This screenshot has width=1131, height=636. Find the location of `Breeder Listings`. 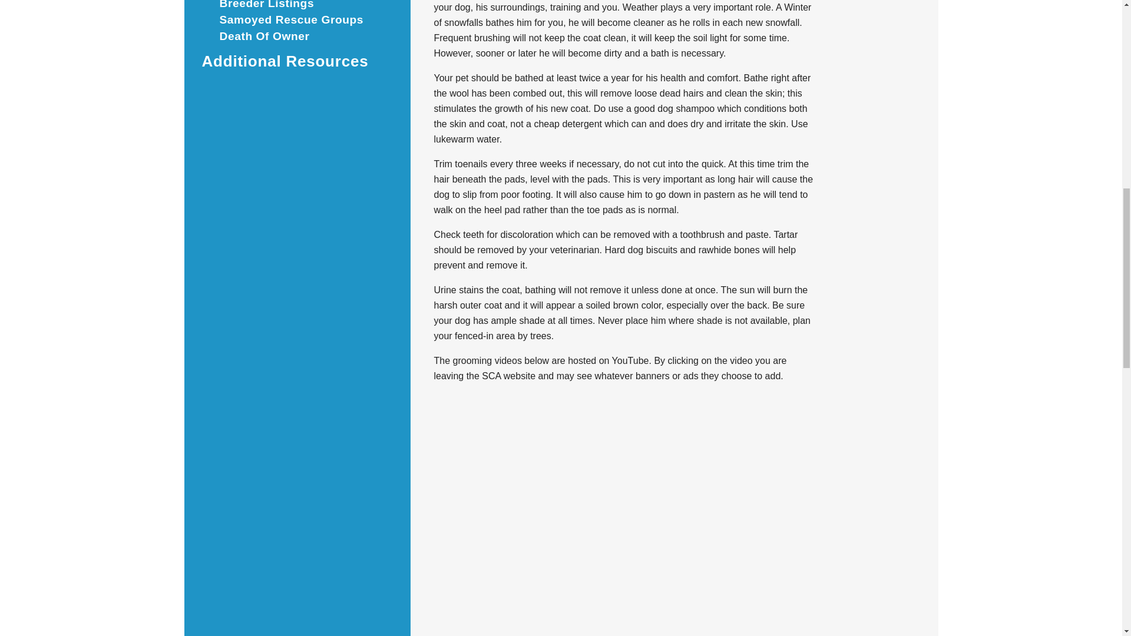

Breeder Listings is located at coordinates (266, 5).